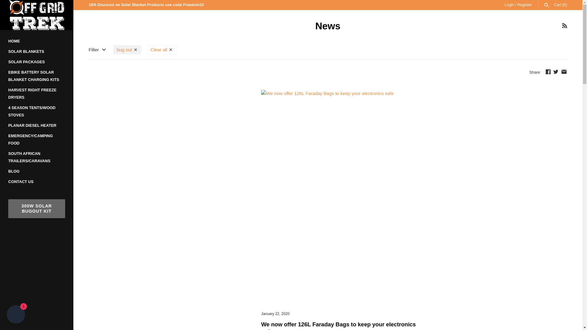 The height and width of the screenshot is (330, 587). I want to click on Share using email, so click(564, 71).